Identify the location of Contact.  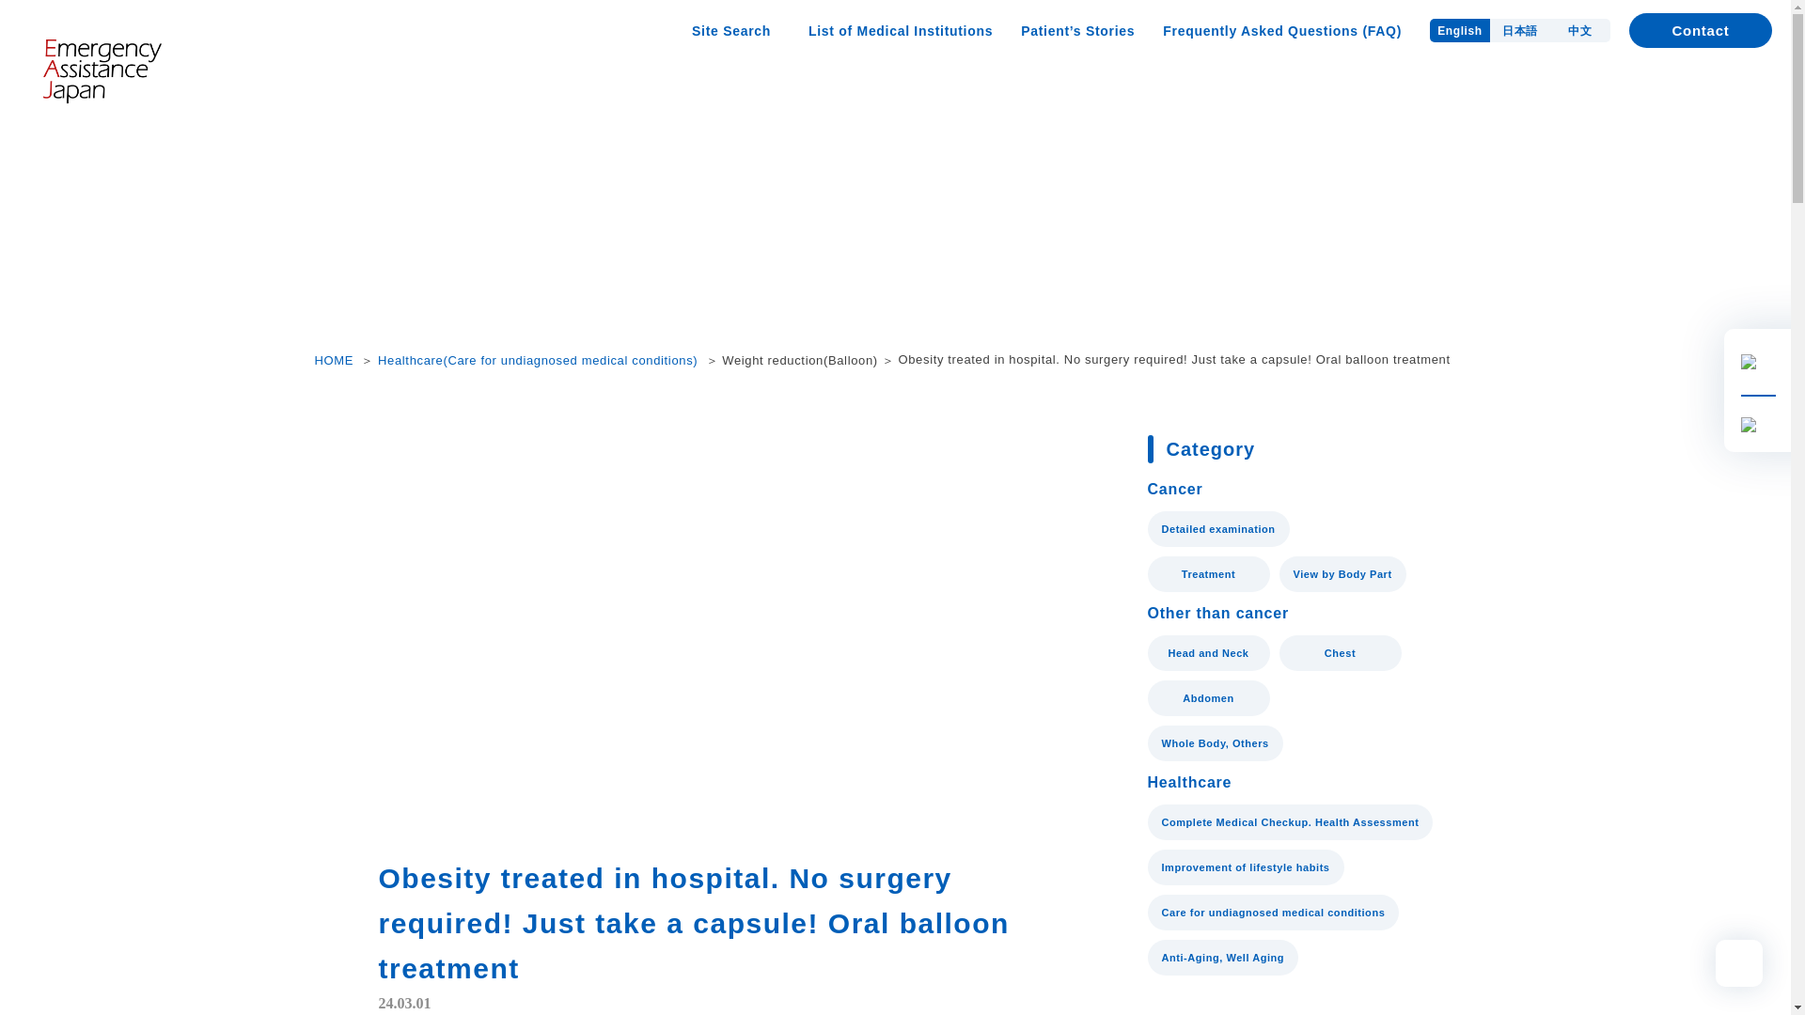
(1701, 30).